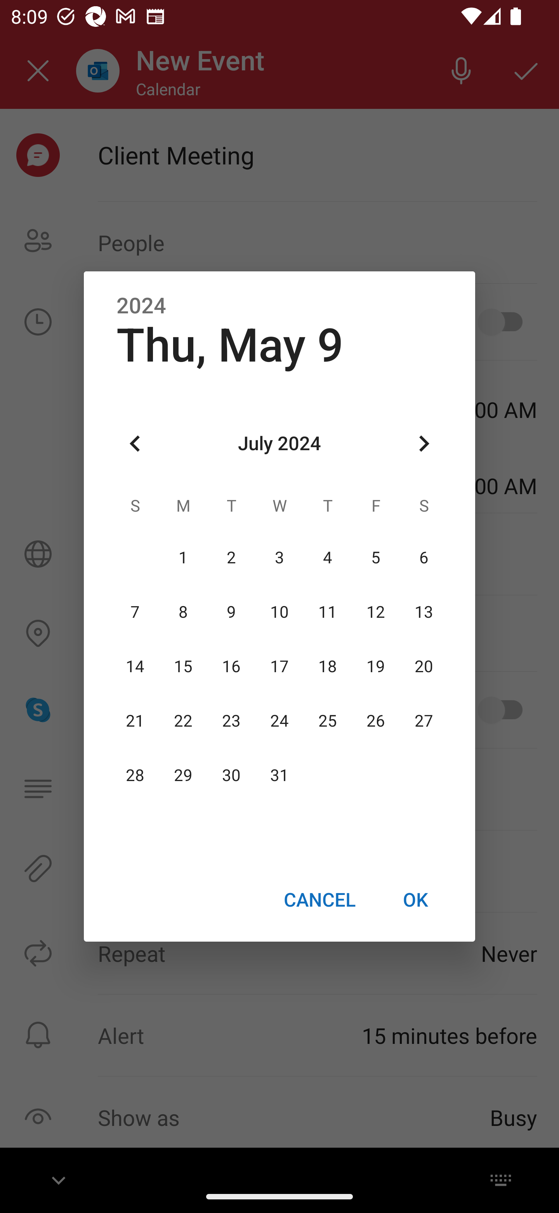  Describe the element at coordinates (279, 666) in the screenshot. I see `17 17 July 2024` at that location.